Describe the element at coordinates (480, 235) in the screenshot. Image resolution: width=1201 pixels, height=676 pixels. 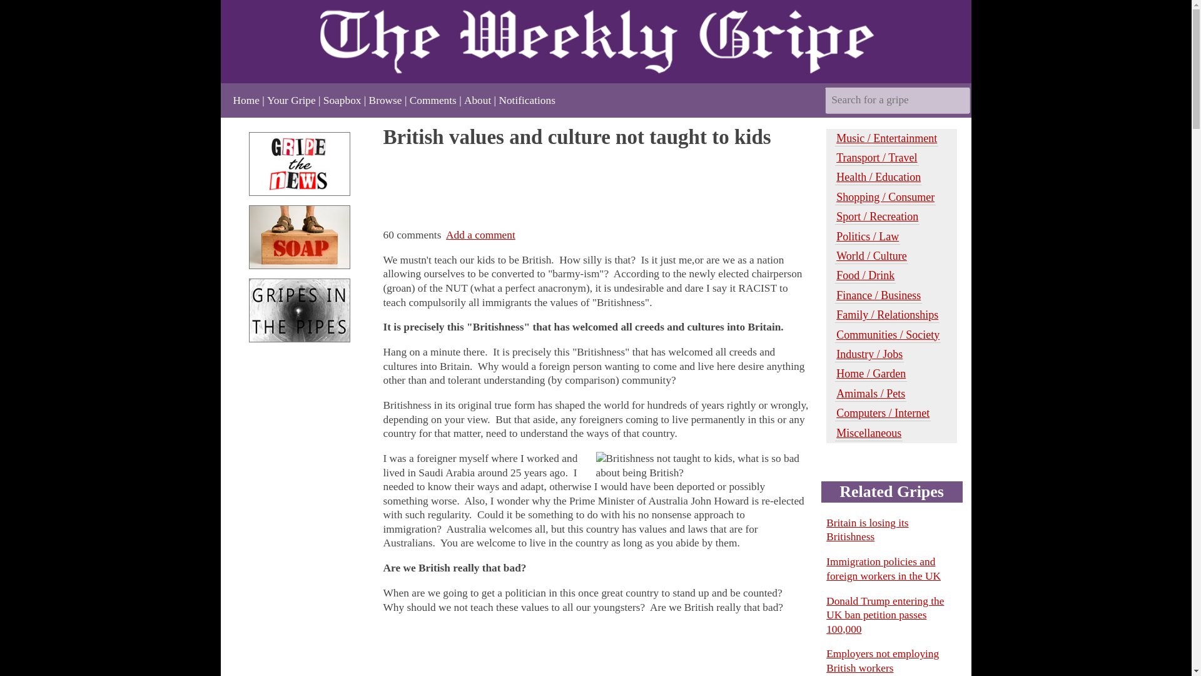
I see `Add a comment` at that location.